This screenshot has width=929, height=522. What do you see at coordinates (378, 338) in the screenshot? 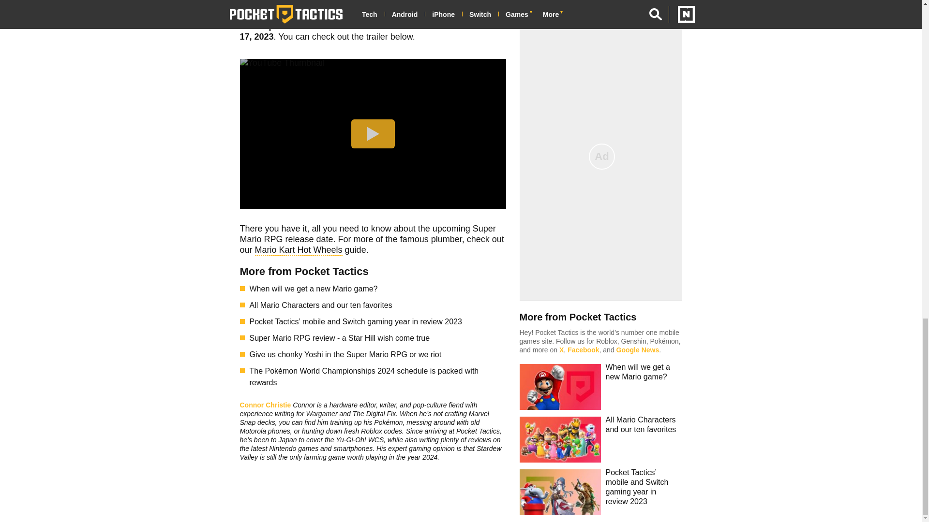
I see `Super Mario RPG review - a Star Hill wish come true` at bounding box center [378, 338].